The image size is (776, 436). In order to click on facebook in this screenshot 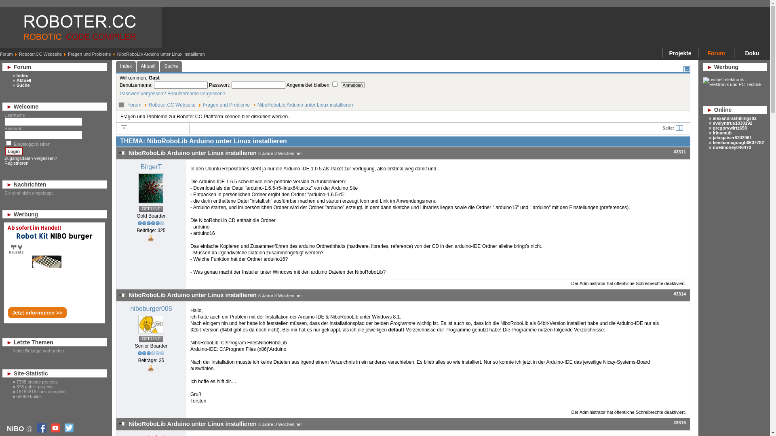, I will do `click(40, 428)`.